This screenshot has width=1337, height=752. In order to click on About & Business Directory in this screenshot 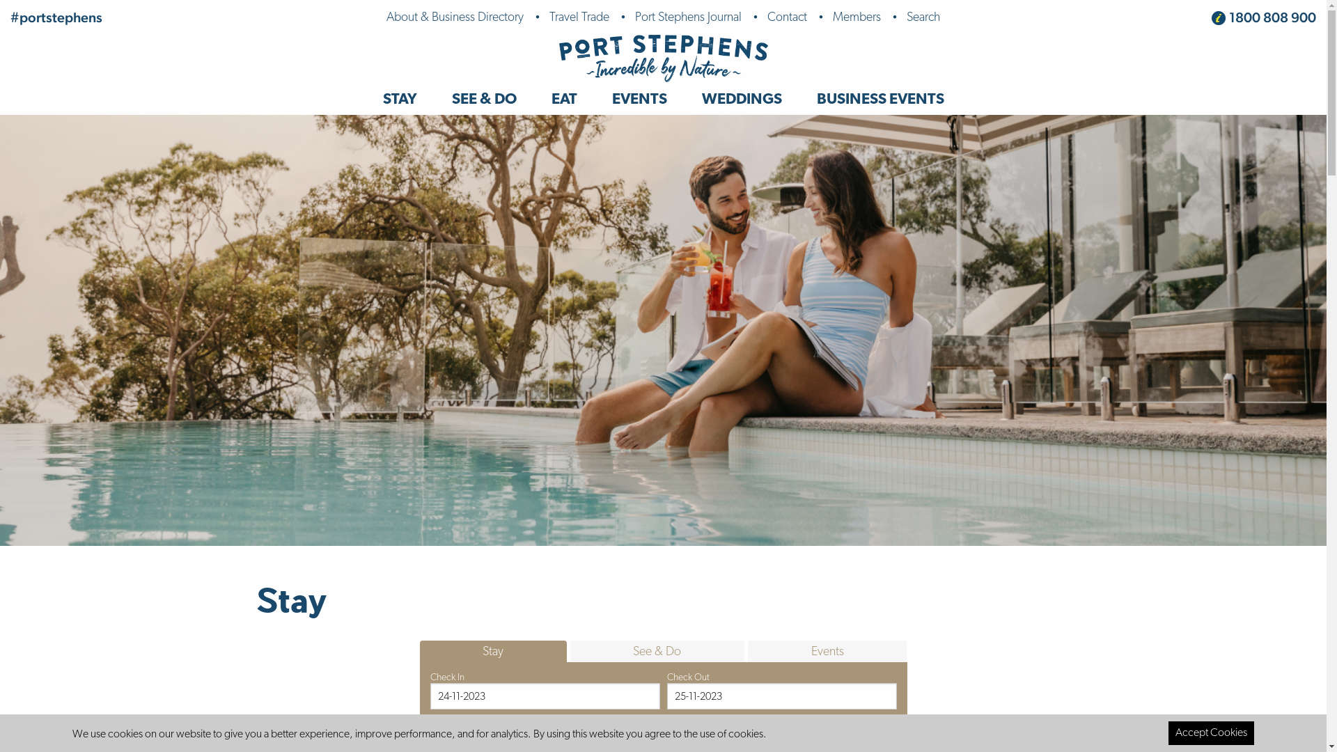, I will do `click(455, 17)`.